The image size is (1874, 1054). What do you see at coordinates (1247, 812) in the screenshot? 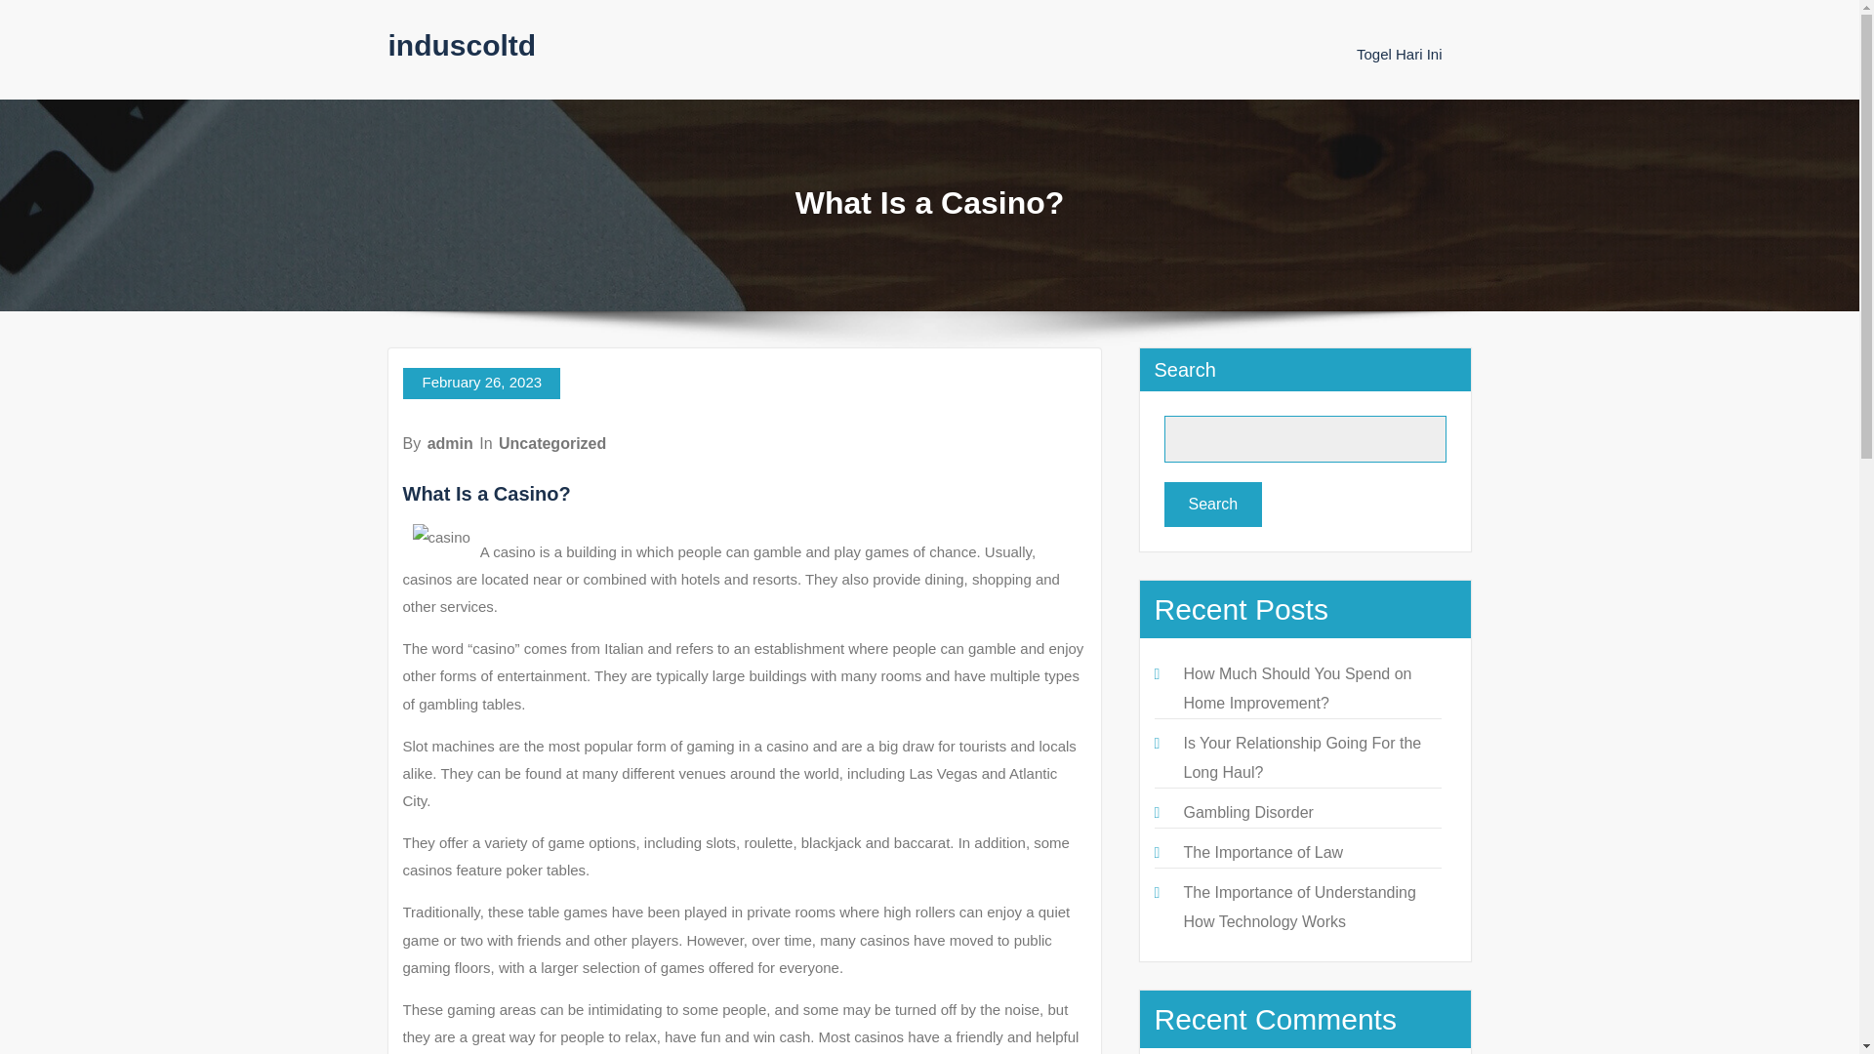
I see `Gambling Disorder` at bounding box center [1247, 812].